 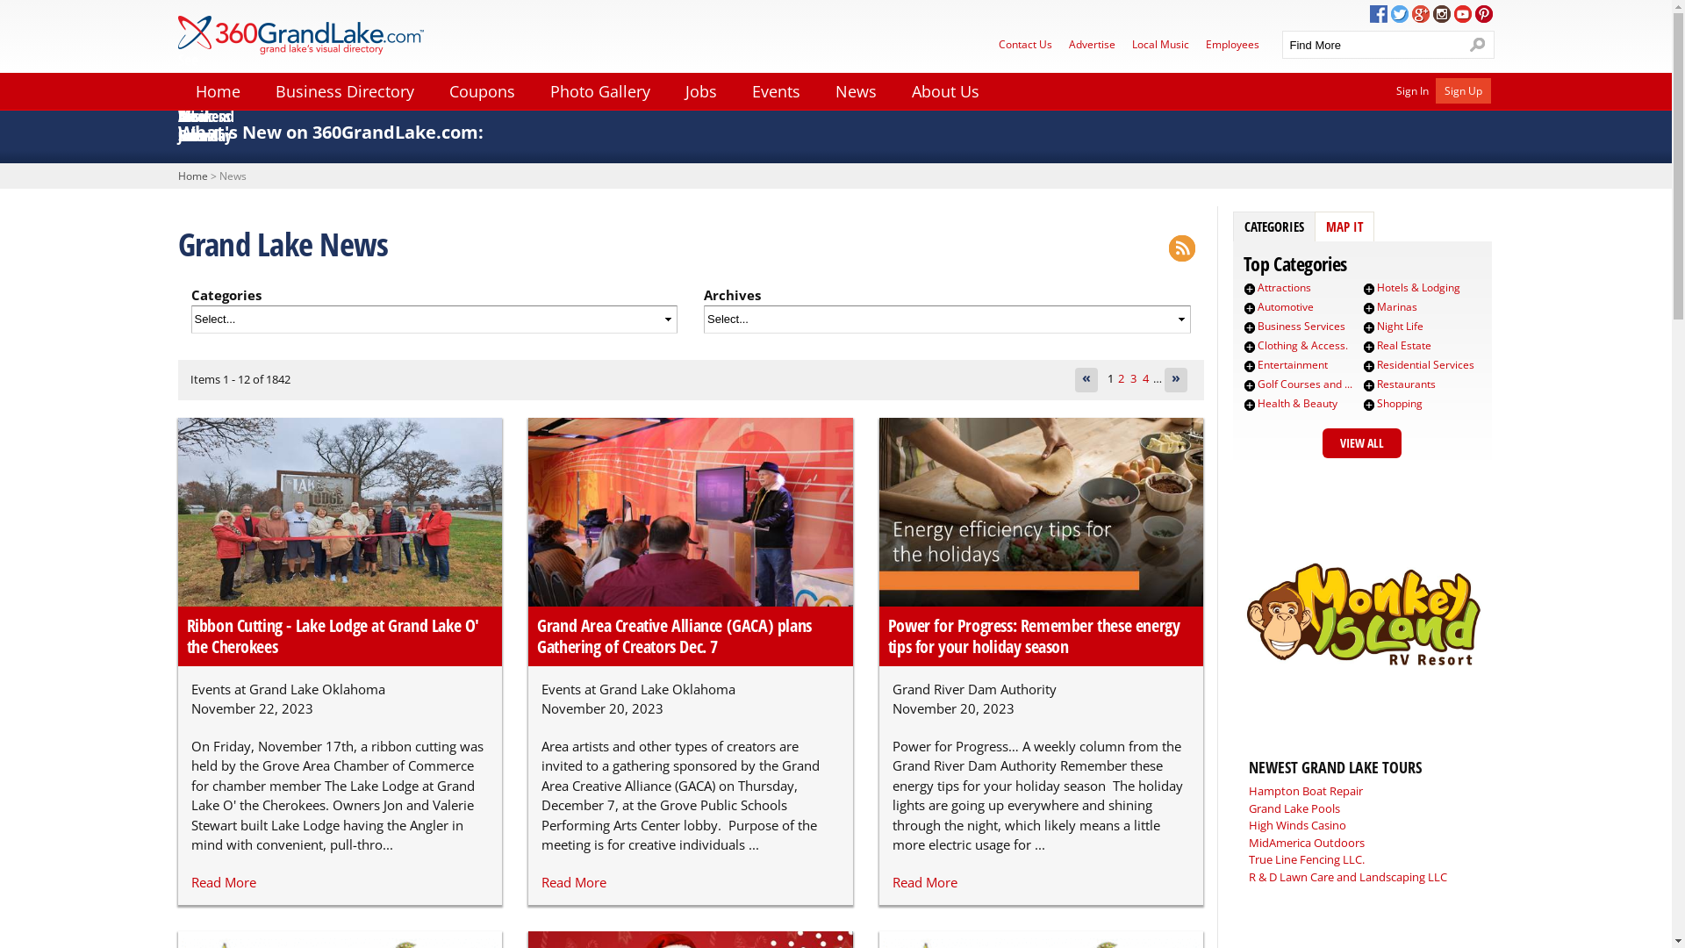 I want to click on Golf Courses and ..., so click(x=1305, y=384).